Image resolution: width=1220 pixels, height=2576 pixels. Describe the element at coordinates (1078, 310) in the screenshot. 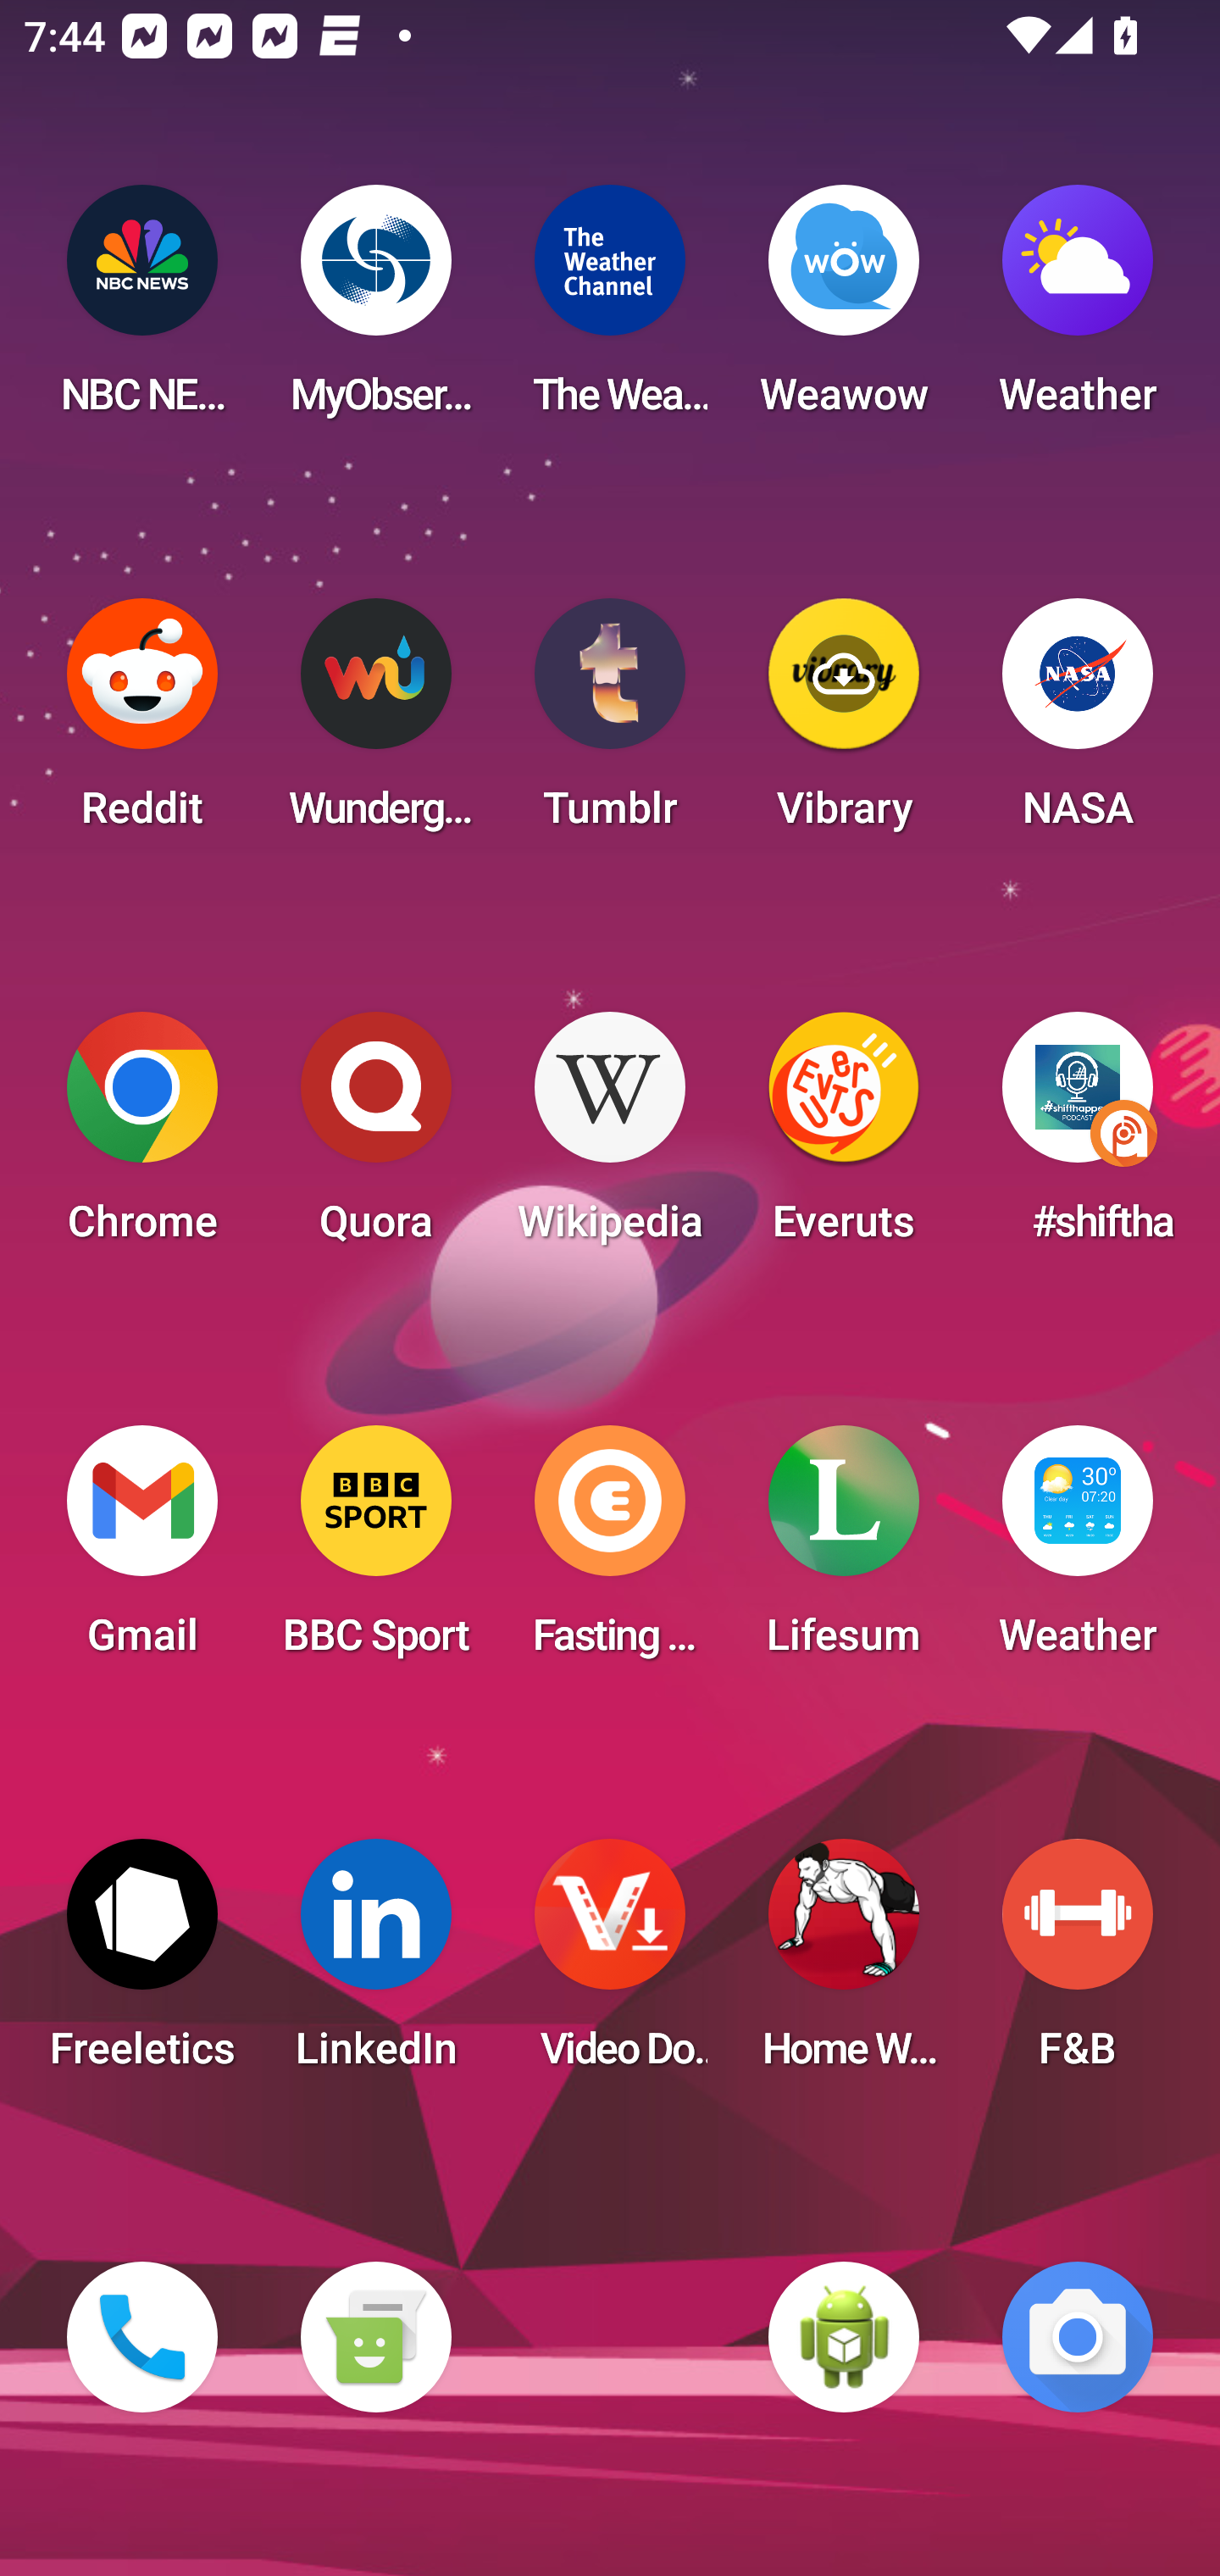

I see `Weather` at that location.